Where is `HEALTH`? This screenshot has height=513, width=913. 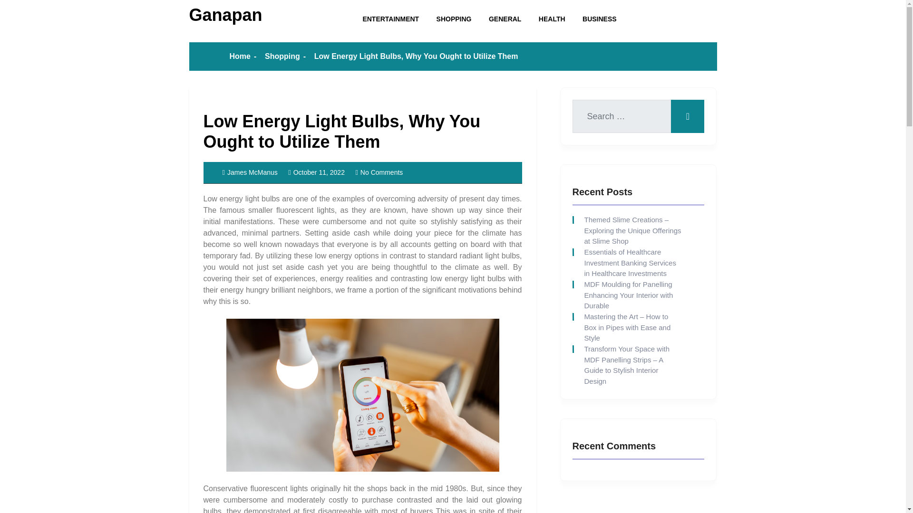
HEALTH is located at coordinates (552, 19).